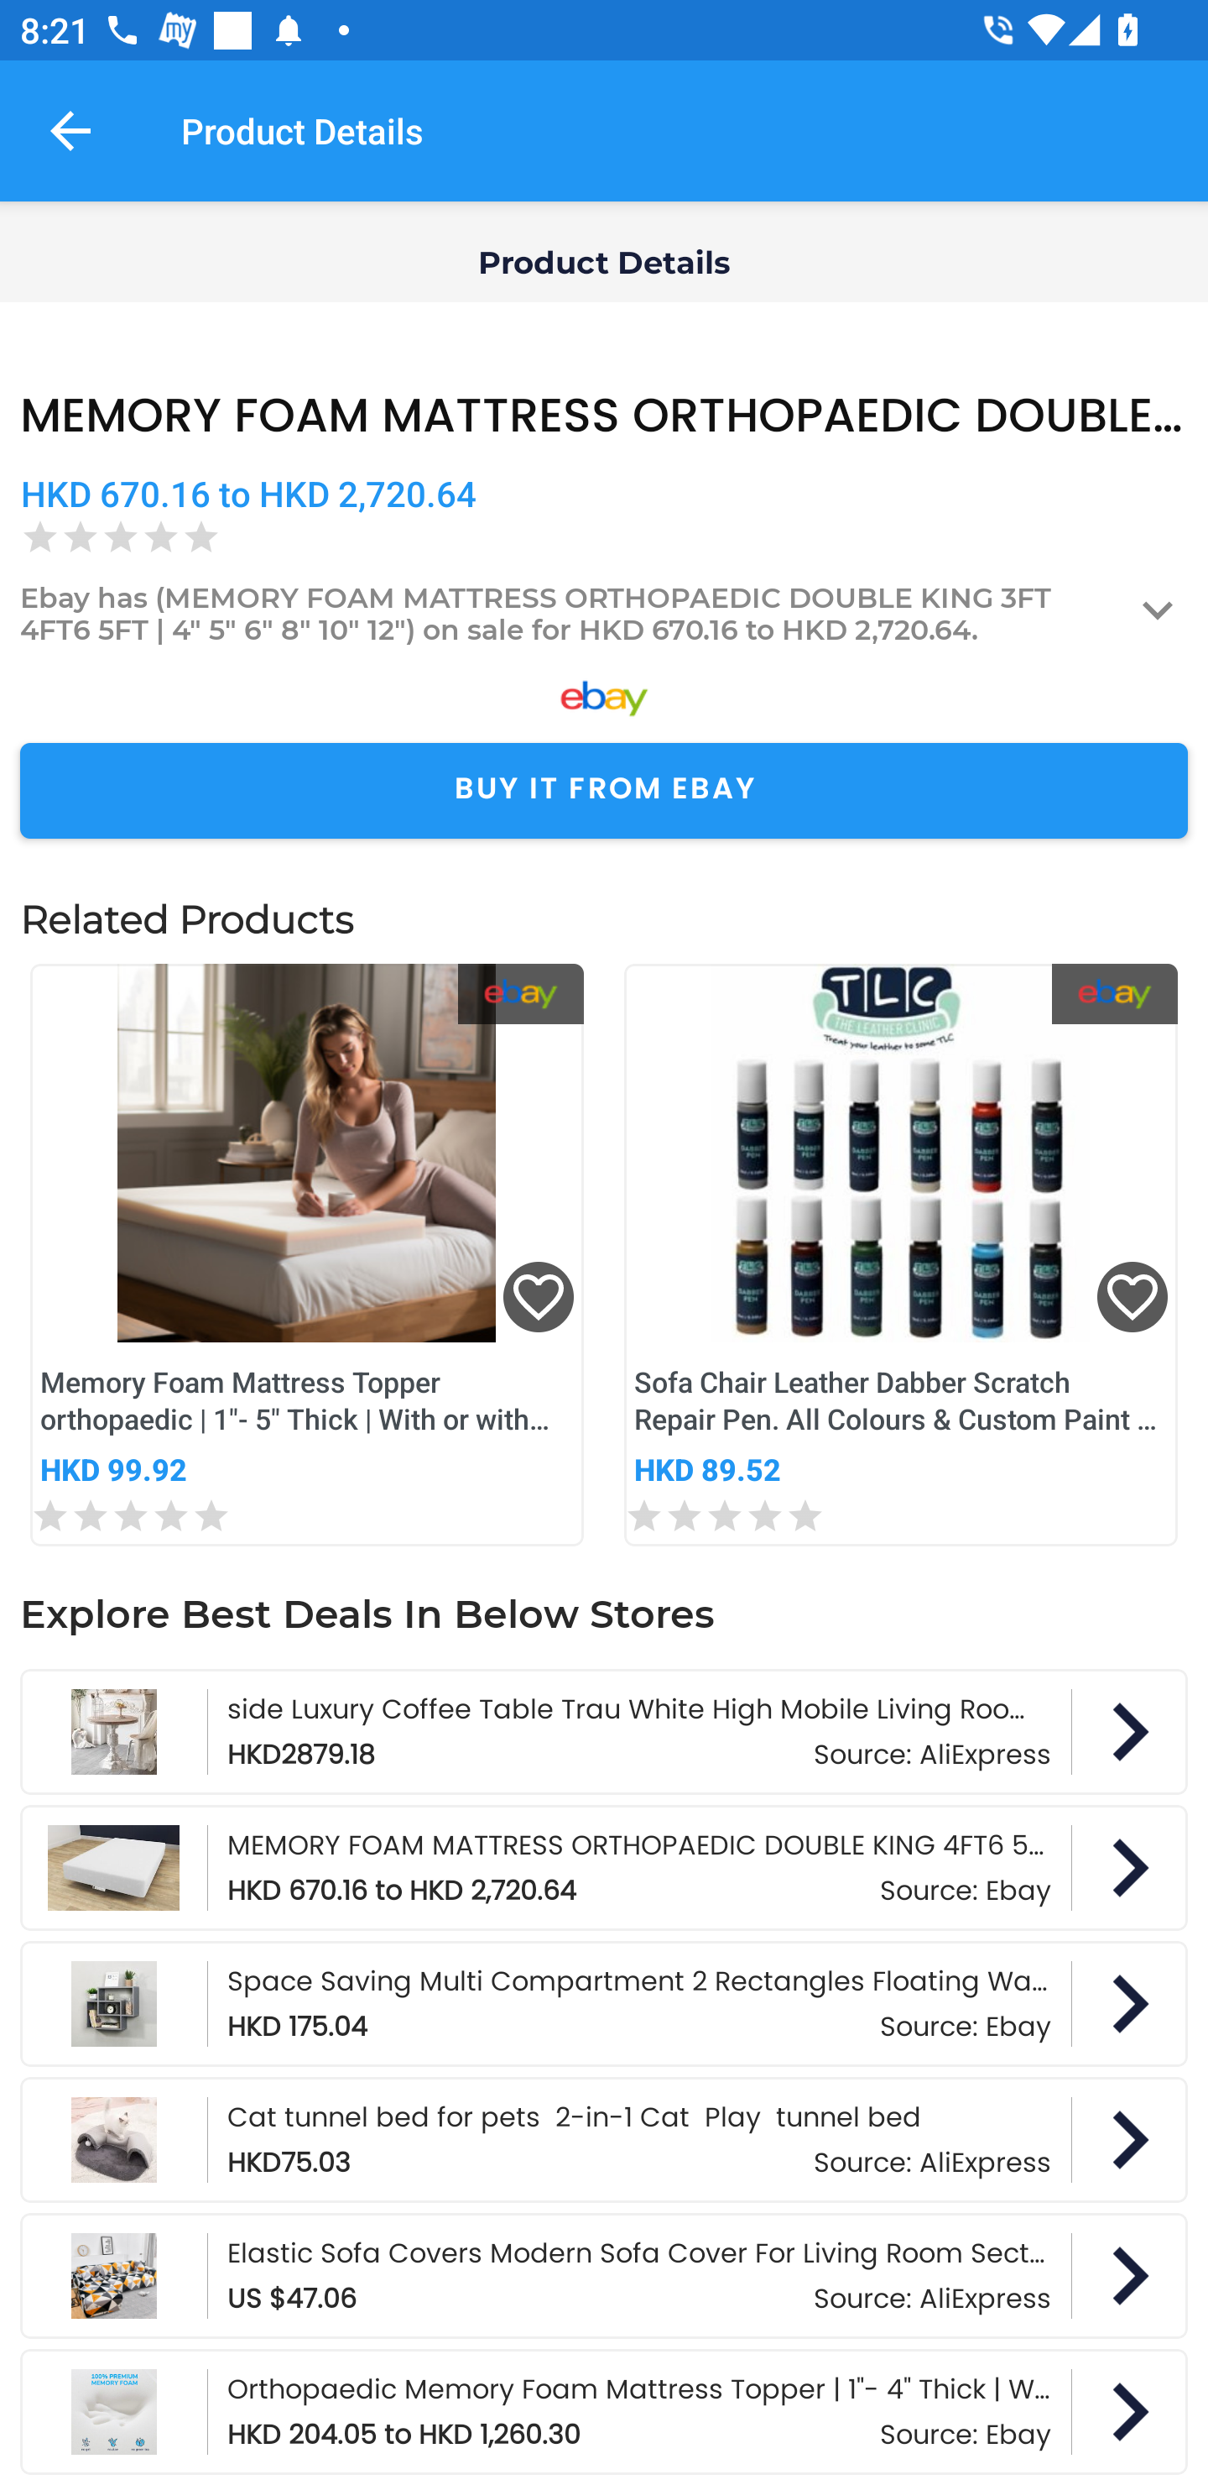 The height and width of the screenshot is (2485, 1208). Describe the element at coordinates (70, 130) in the screenshot. I see `Navigate up` at that location.